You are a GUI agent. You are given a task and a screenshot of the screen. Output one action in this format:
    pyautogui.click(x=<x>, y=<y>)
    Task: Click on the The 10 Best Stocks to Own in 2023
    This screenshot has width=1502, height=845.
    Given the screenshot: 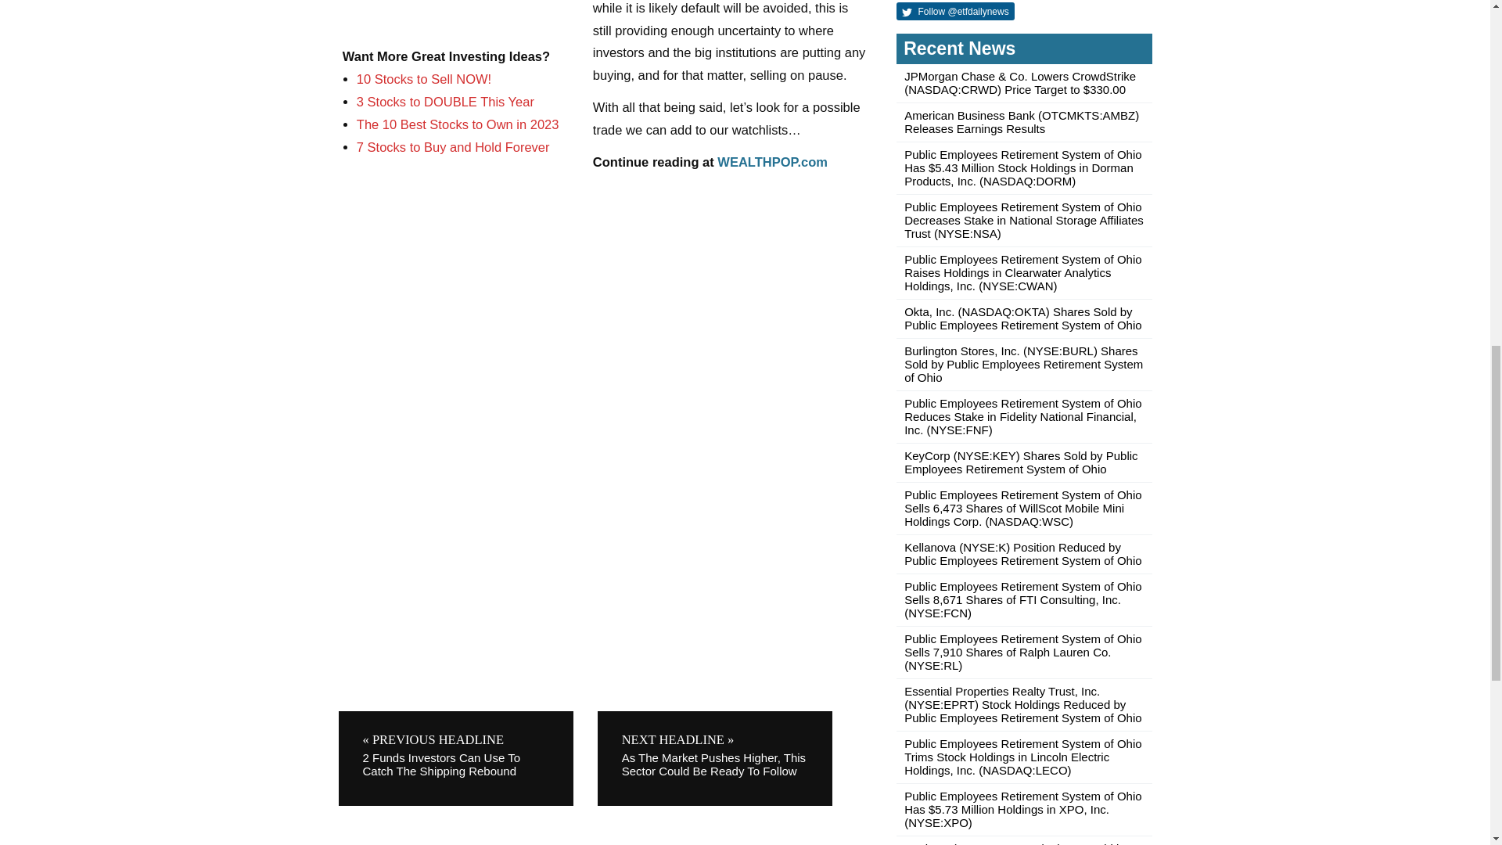 What is the action you would take?
    pyautogui.click(x=458, y=124)
    